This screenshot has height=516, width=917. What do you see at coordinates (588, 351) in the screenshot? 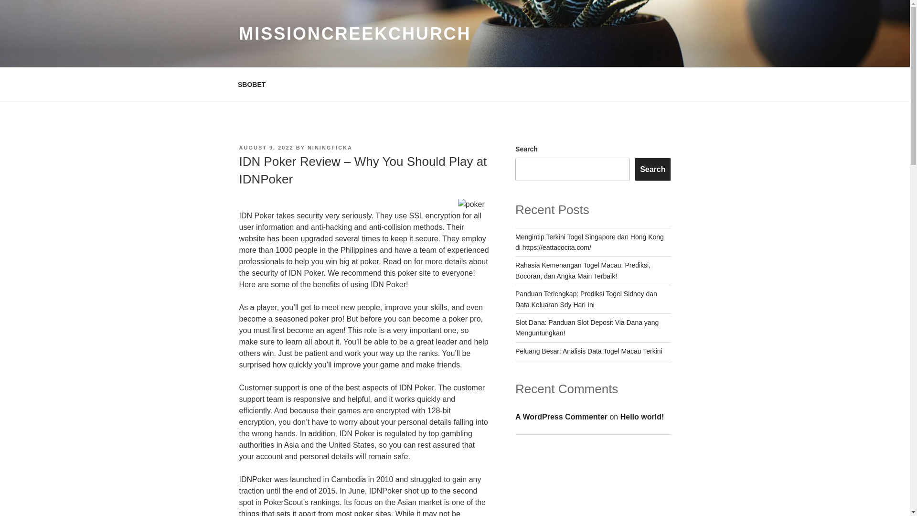
I see `Peluang Besar: Analisis Data Togel Macau Terkini` at bounding box center [588, 351].